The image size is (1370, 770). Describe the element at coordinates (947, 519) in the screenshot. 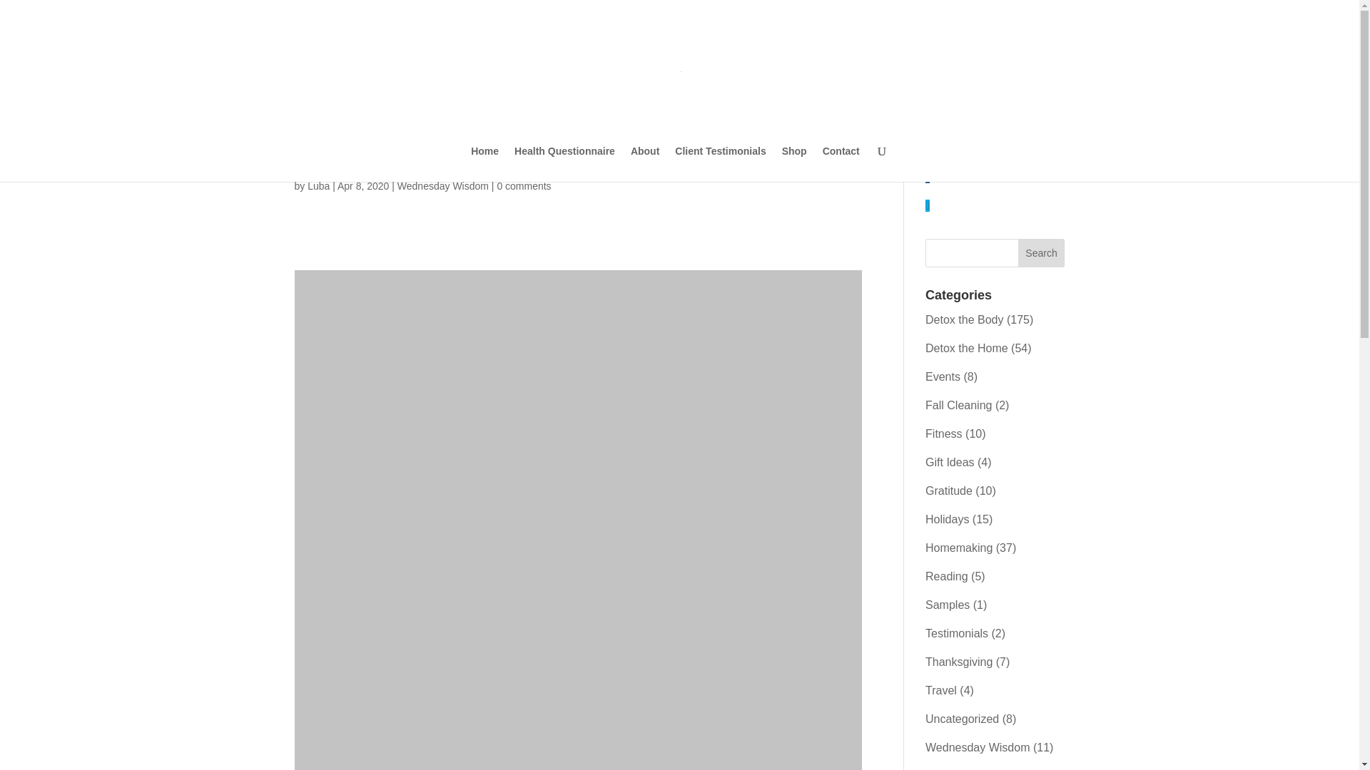

I see `Holidays` at that location.